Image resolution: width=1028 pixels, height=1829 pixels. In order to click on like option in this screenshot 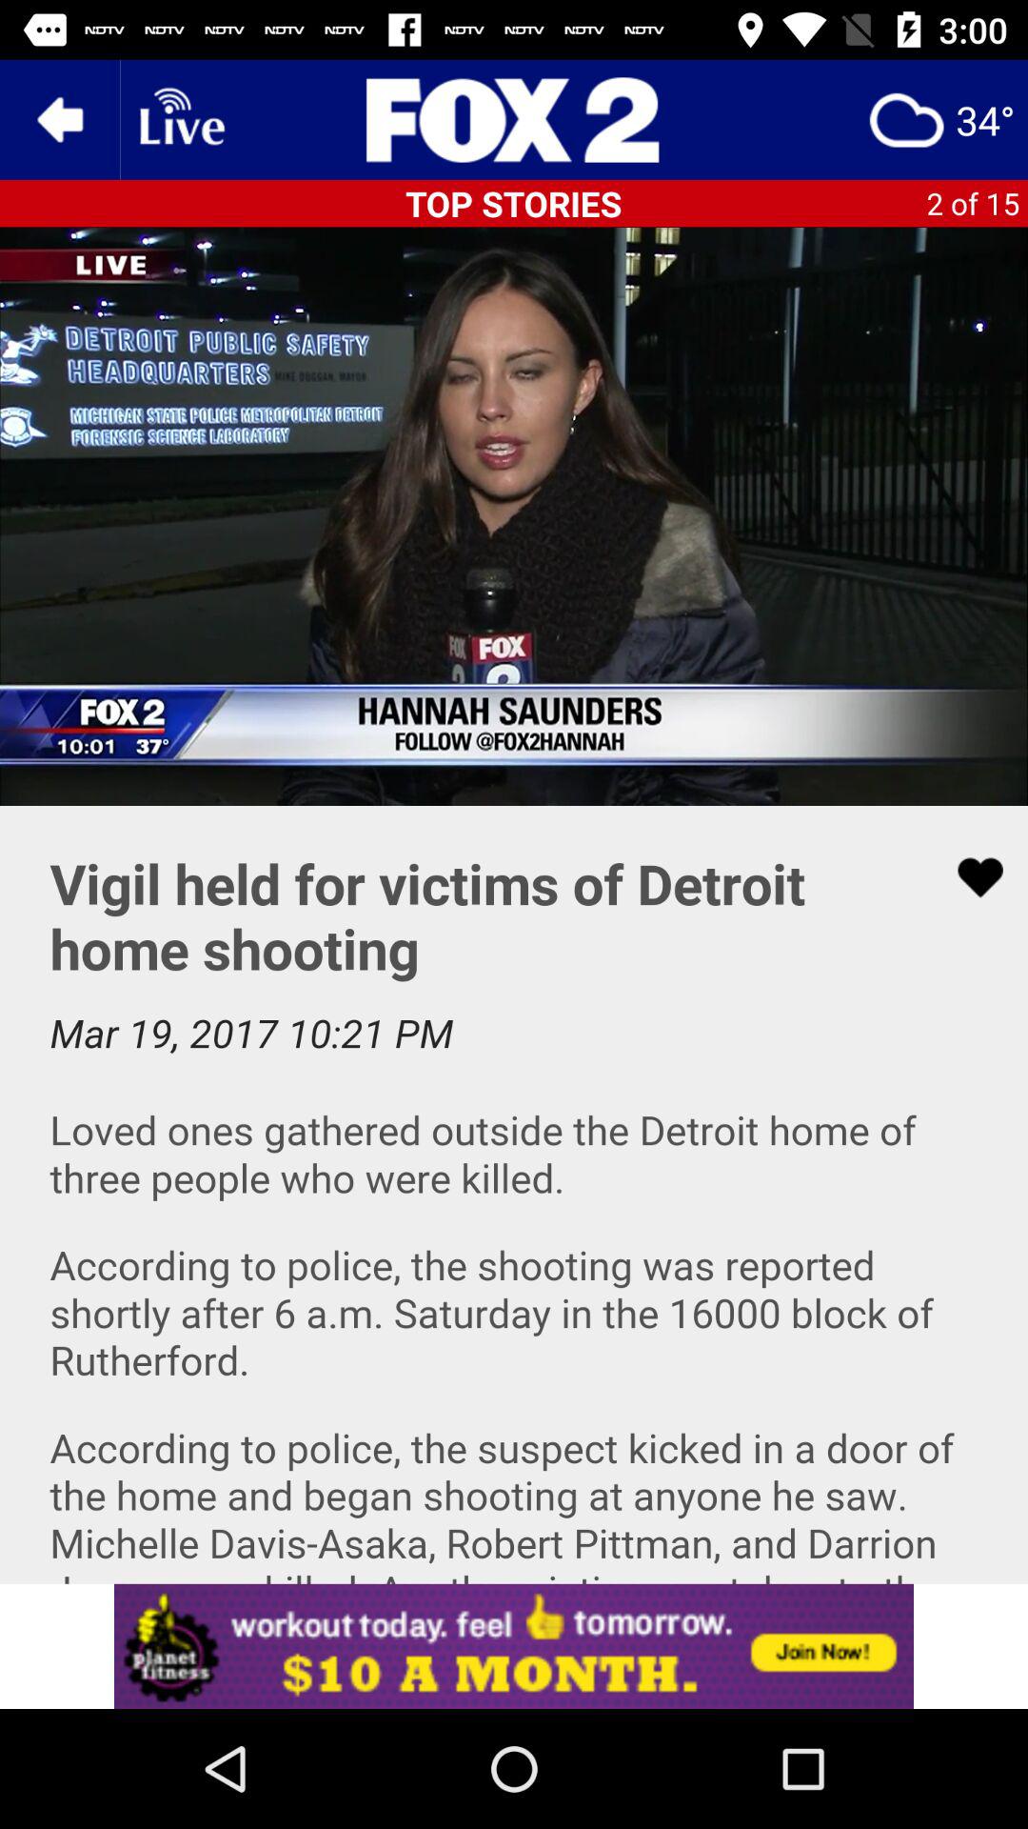, I will do `click(968, 877)`.